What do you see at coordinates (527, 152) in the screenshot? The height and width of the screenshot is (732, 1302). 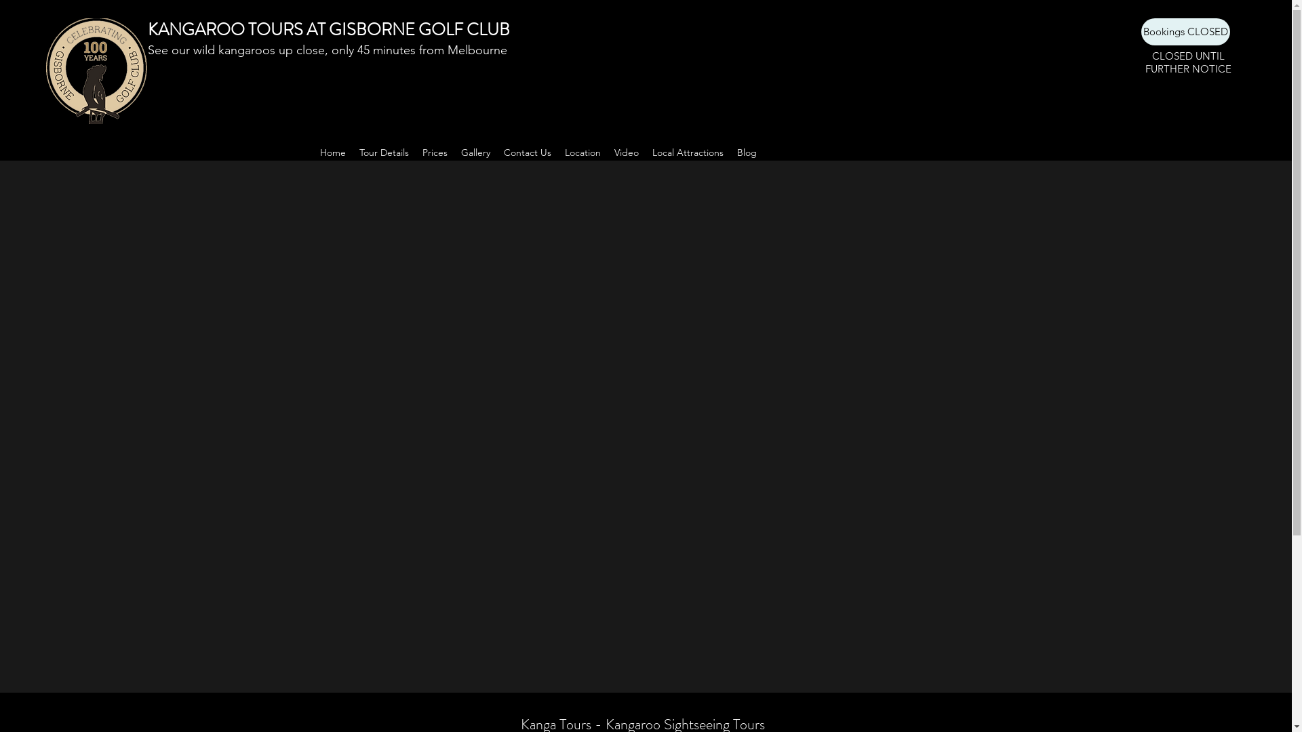 I see `Contact Us` at bounding box center [527, 152].